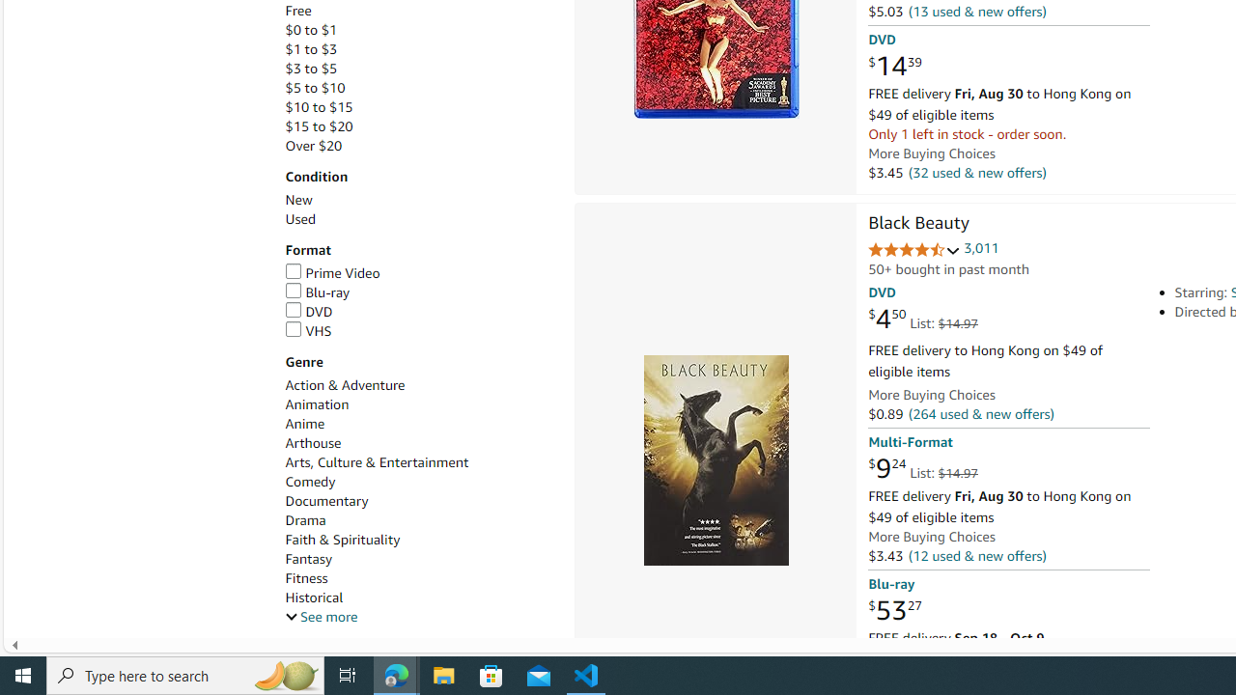  Describe the element at coordinates (342, 540) in the screenshot. I see `Faith & Spirituality` at that location.